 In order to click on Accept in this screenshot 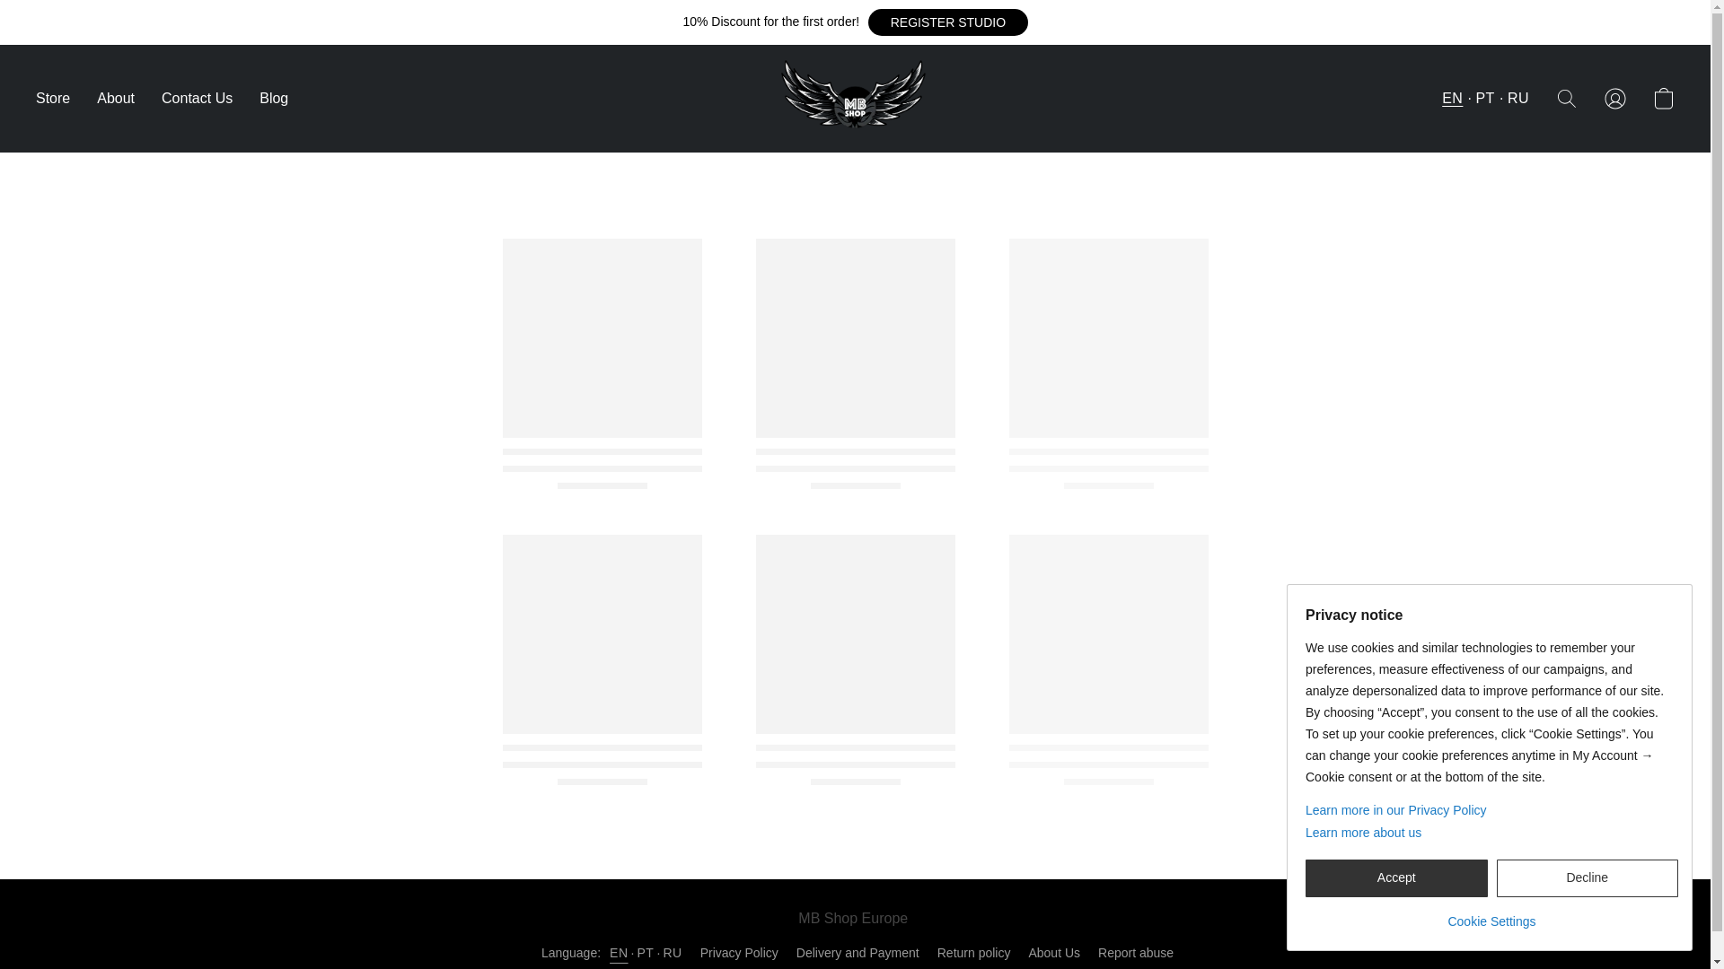, I will do `click(1395, 877)`.